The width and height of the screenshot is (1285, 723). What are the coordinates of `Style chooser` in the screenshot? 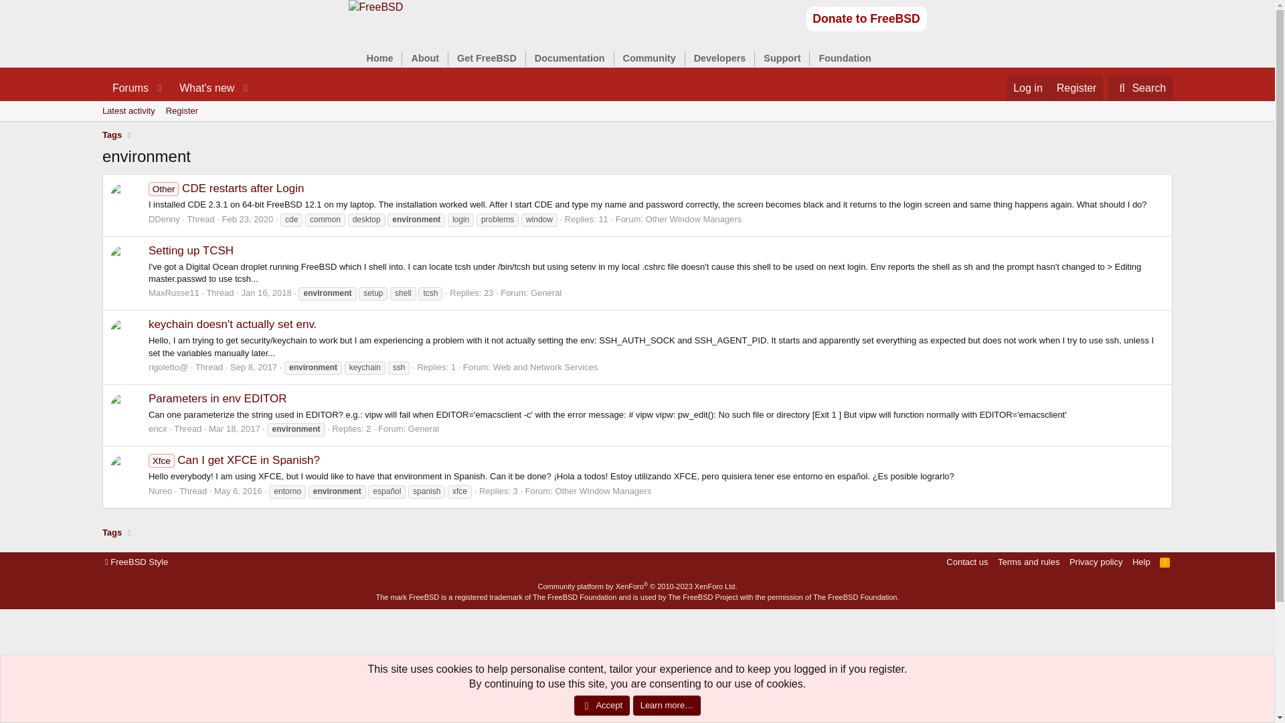 It's located at (379, 58).